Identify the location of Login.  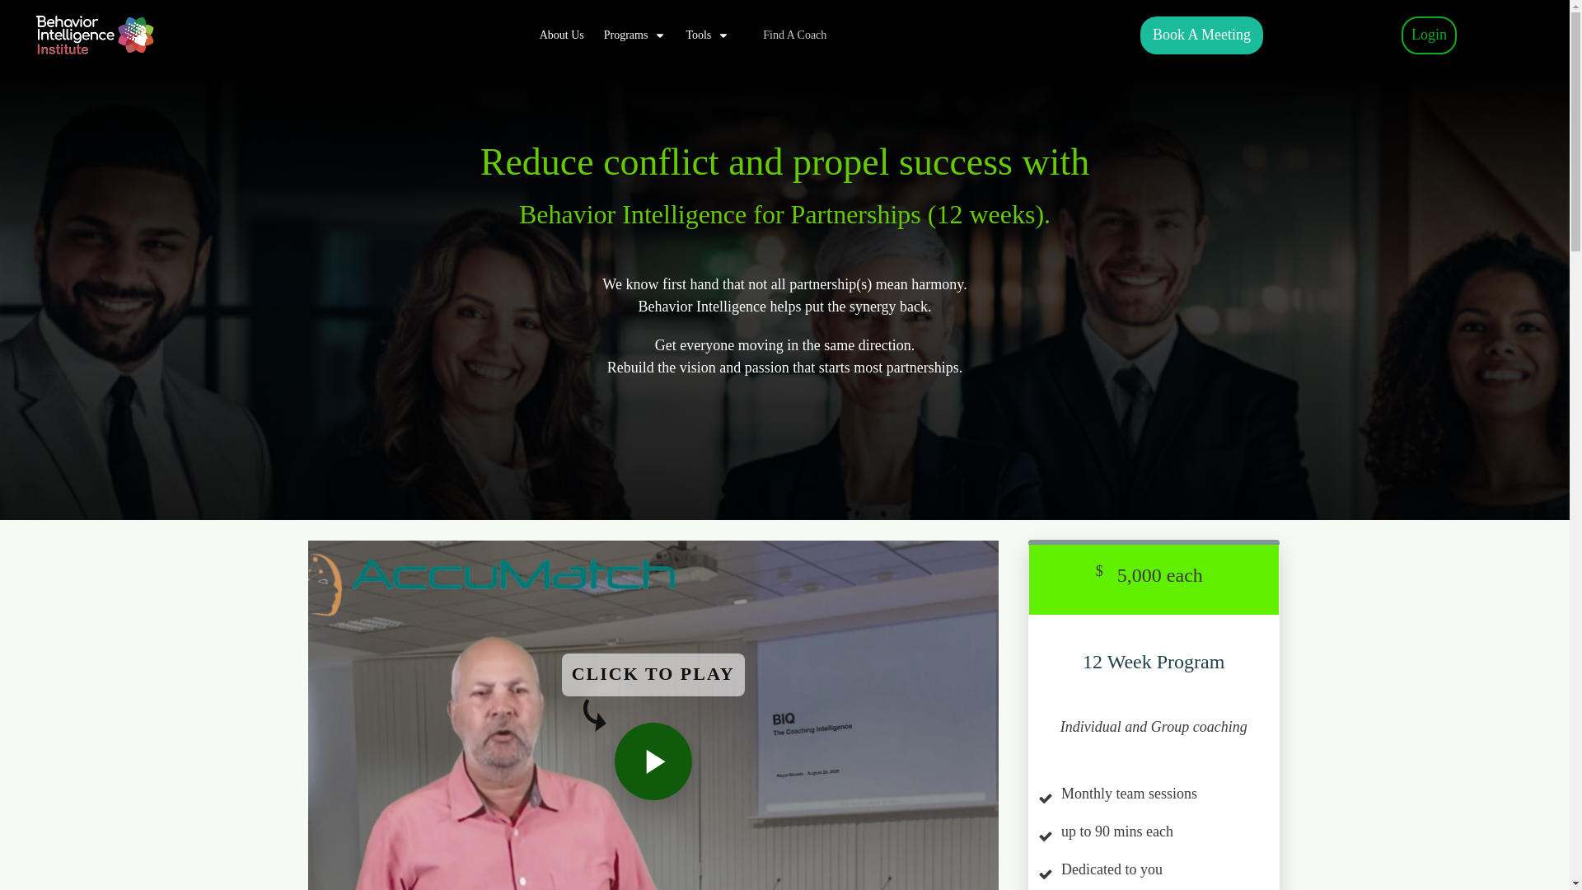
(1429, 35).